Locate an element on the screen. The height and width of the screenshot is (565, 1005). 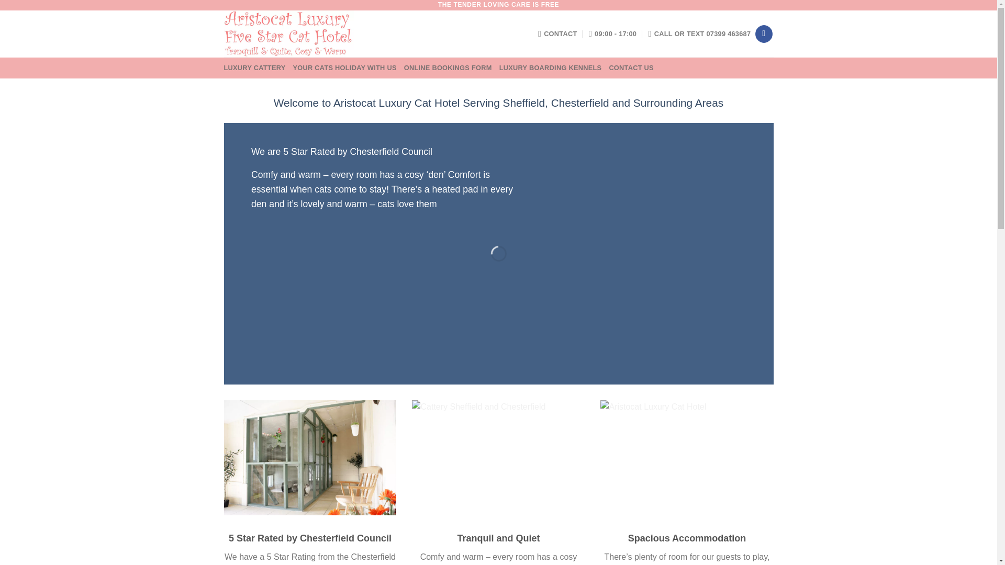
Aristocat Luxury Cat Hotel - Luxury Cattery is located at coordinates (326, 34).